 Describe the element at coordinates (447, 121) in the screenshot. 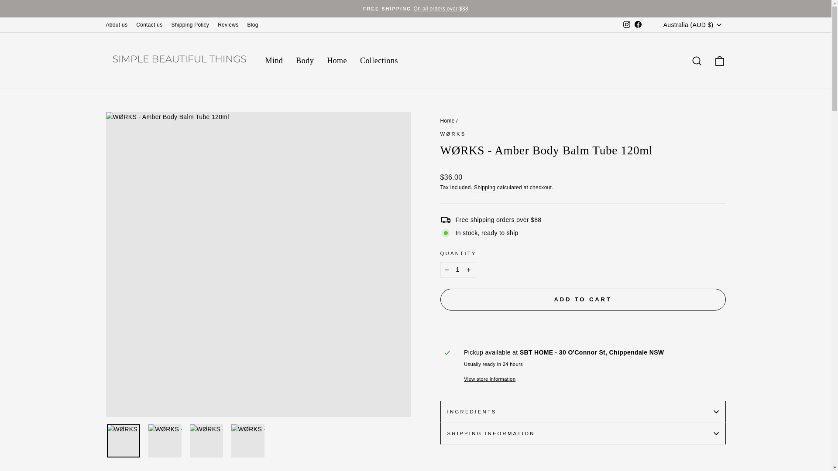

I see `Back to the frontpage` at that location.